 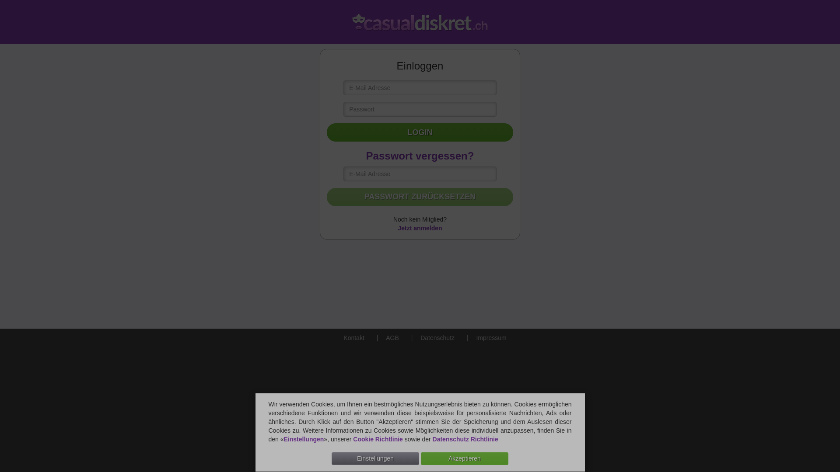 I want to click on Login, so click(x=420, y=132).